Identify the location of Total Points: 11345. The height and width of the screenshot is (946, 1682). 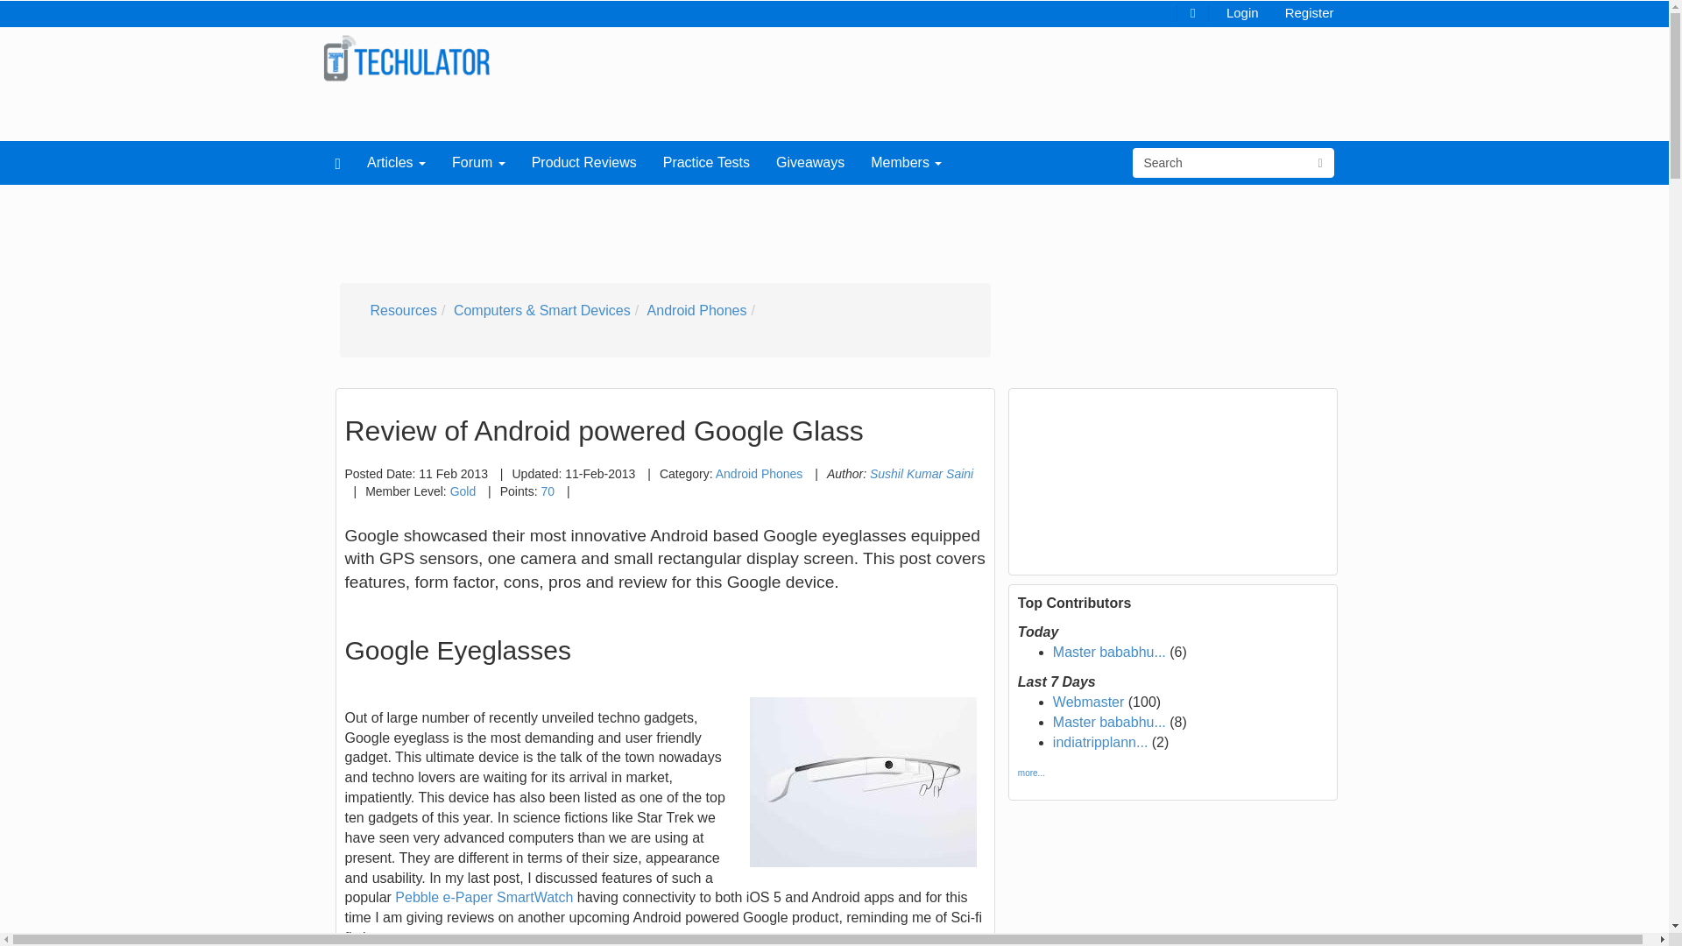
(463, 491).